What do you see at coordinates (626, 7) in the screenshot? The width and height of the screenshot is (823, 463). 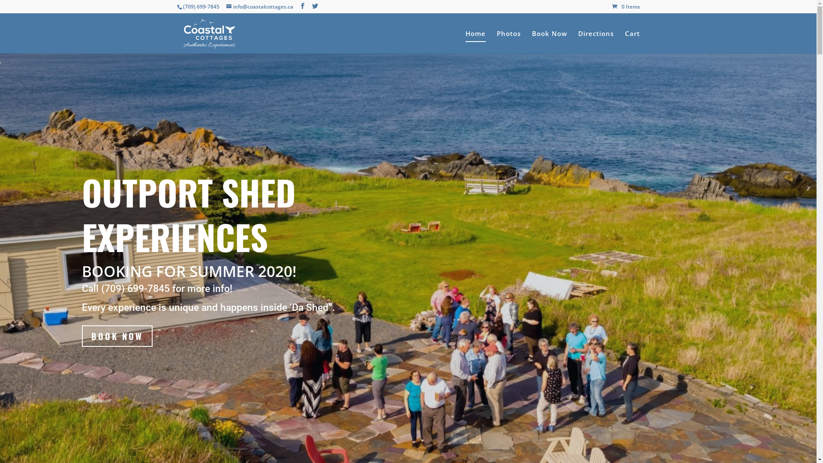 I see `0 Items` at bounding box center [626, 7].